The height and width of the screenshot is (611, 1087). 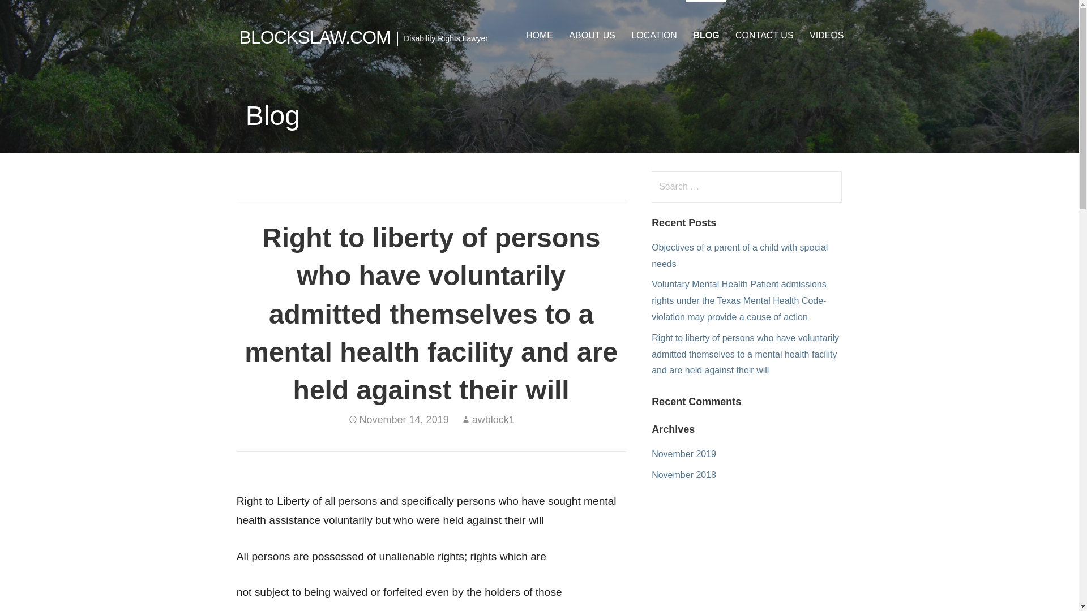 What do you see at coordinates (315, 37) in the screenshot?
I see `BLOCKSLAW.COM` at bounding box center [315, 37].